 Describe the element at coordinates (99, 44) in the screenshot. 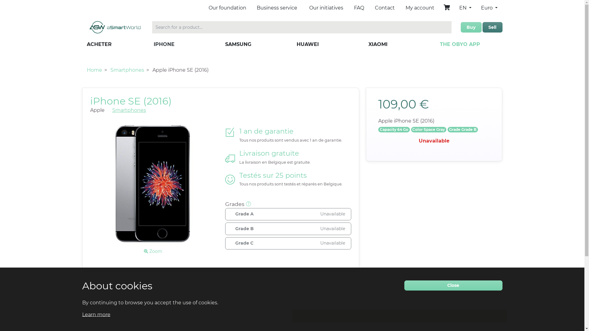

I see `ACHETER` at that location.